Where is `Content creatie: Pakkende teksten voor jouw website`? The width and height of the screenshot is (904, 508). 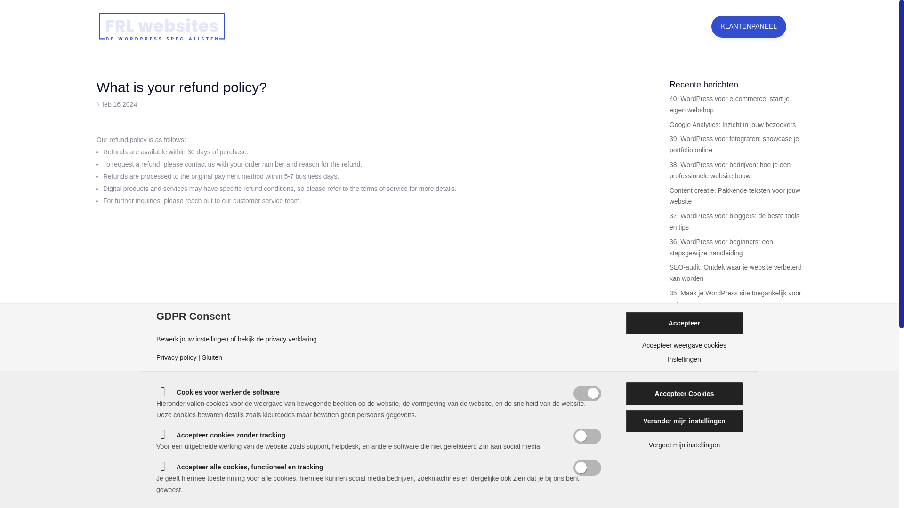
Content creatie: Pakkende teksten voor jouw website is located at coordinates (734, 196).